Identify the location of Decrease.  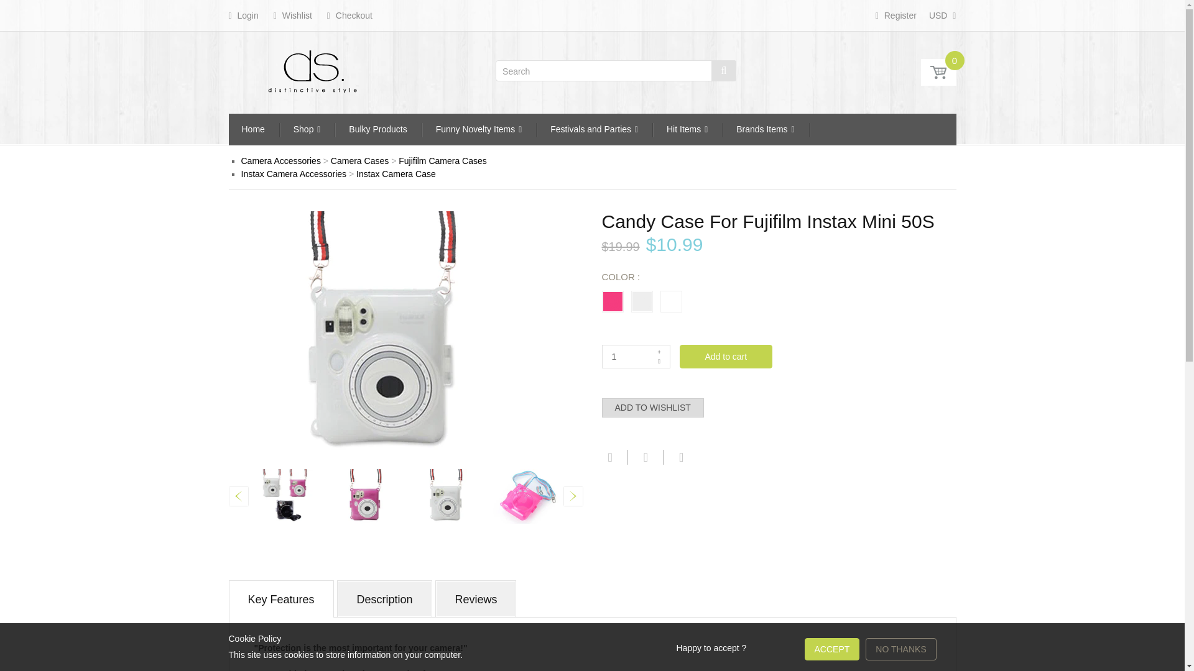
(659, 361).